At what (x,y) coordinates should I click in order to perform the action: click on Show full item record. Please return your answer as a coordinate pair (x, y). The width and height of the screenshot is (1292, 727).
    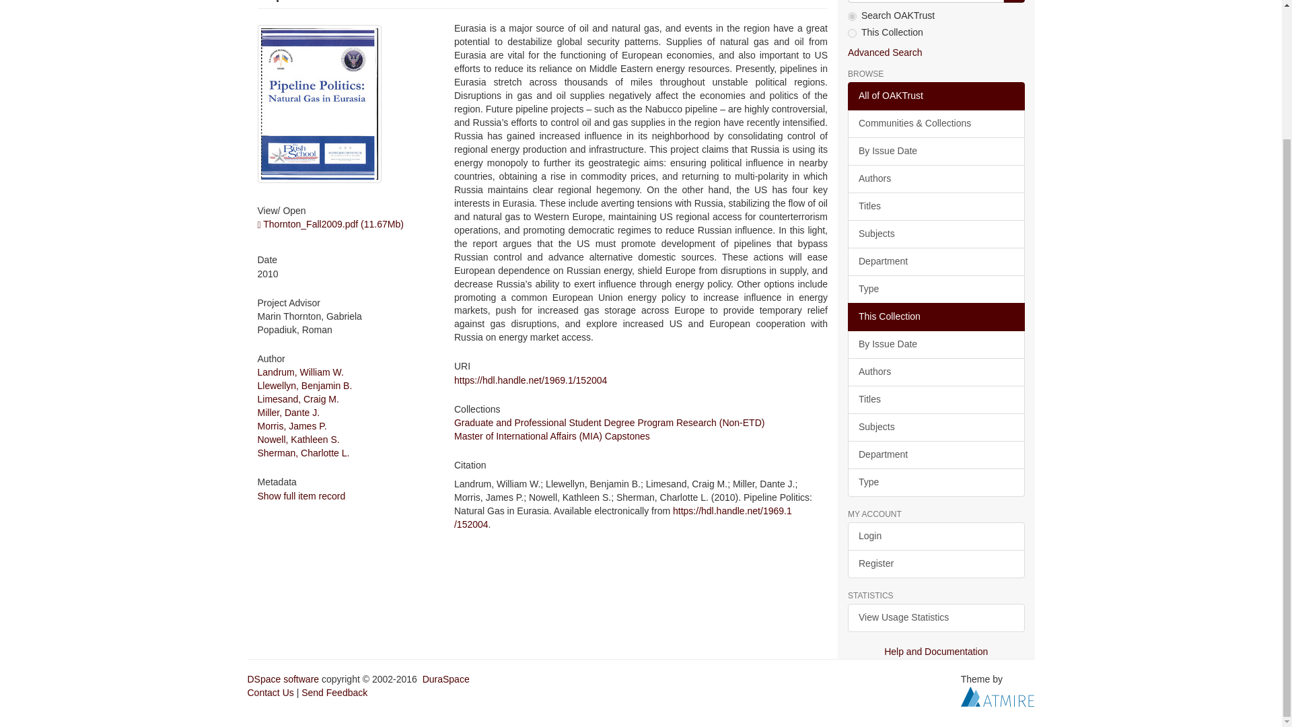
    Looking at the image, I should click on (301, 496).